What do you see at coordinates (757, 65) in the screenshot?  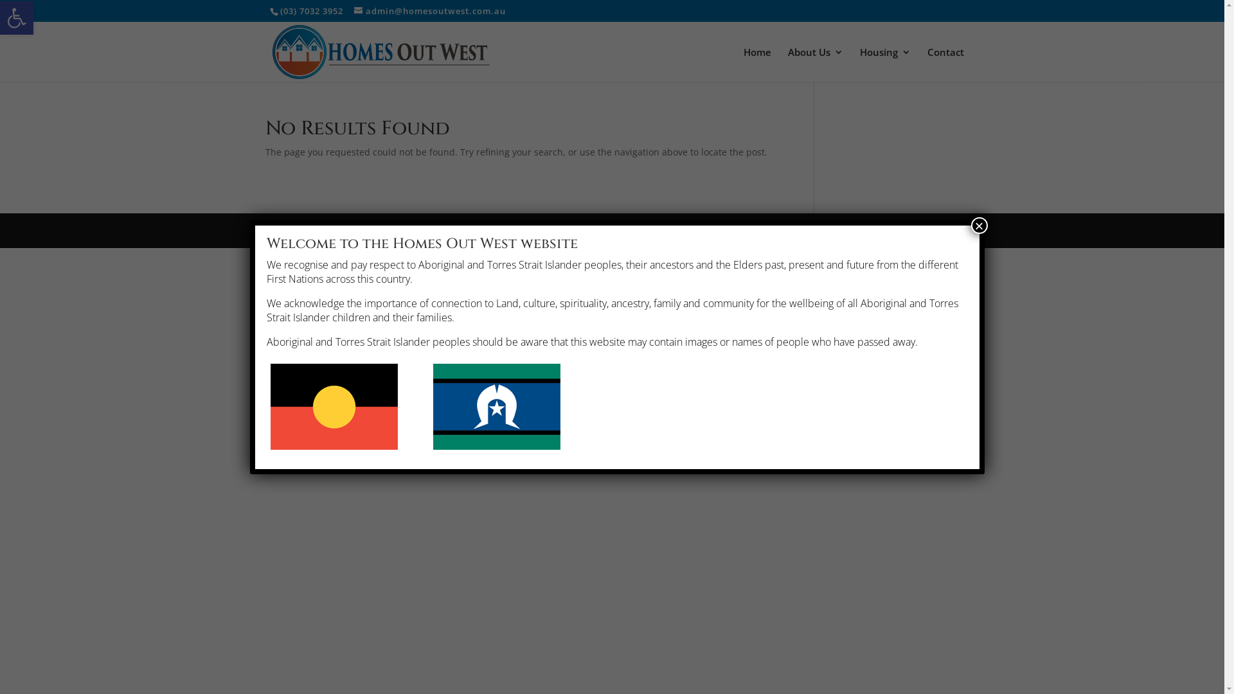 I see `Home` at bounding box center [757, 65].